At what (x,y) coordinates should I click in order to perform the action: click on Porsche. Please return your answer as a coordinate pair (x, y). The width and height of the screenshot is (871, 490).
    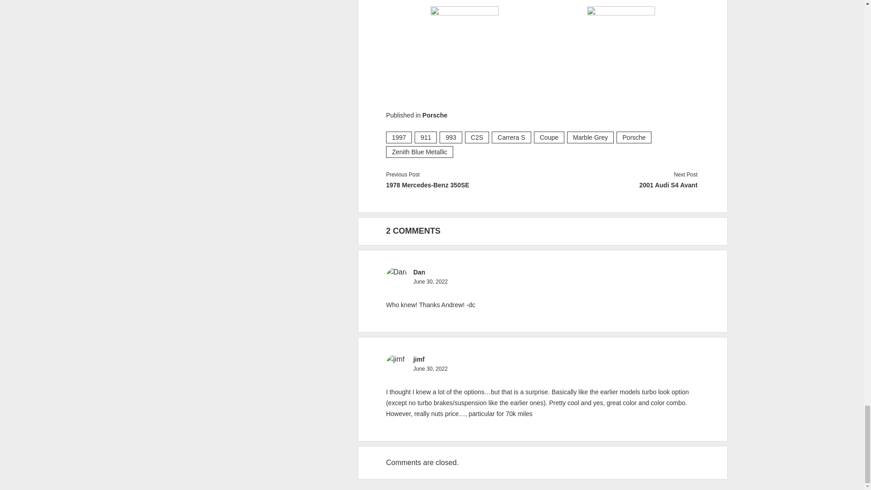
    Looking at the image, I should click on (634, 137).